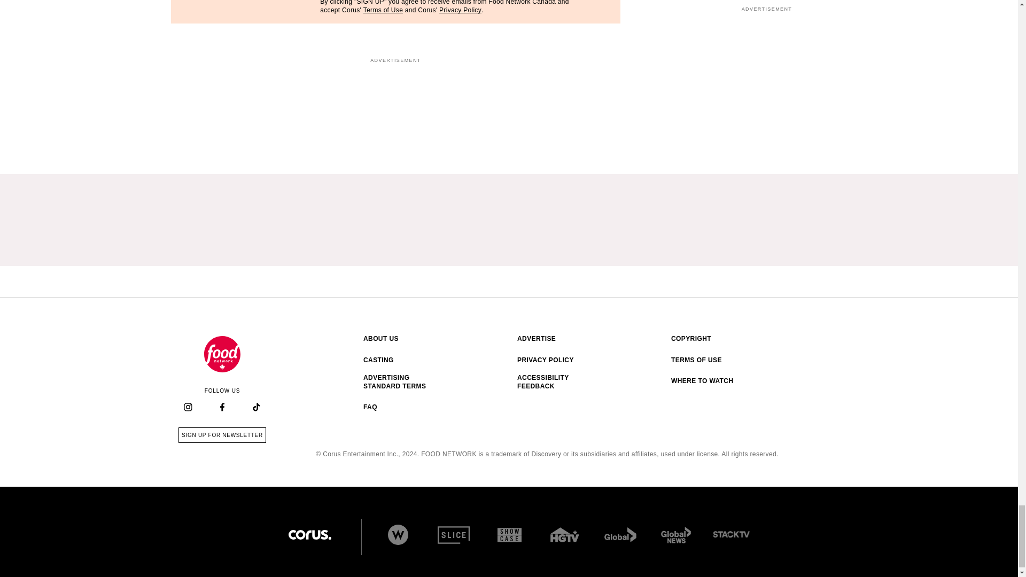 The height and width of the screenshot is (577, 1026). I want to click on Instagram, so click(188, 407).